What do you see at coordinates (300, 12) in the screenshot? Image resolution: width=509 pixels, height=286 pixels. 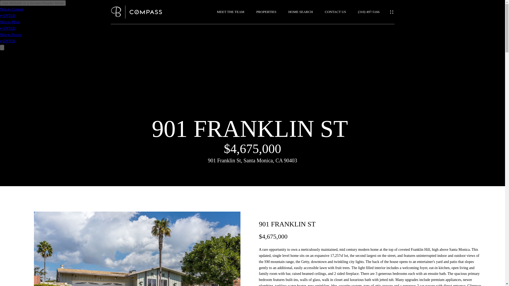 I see `HOME SEARCH` at bounding box center [300, 12].